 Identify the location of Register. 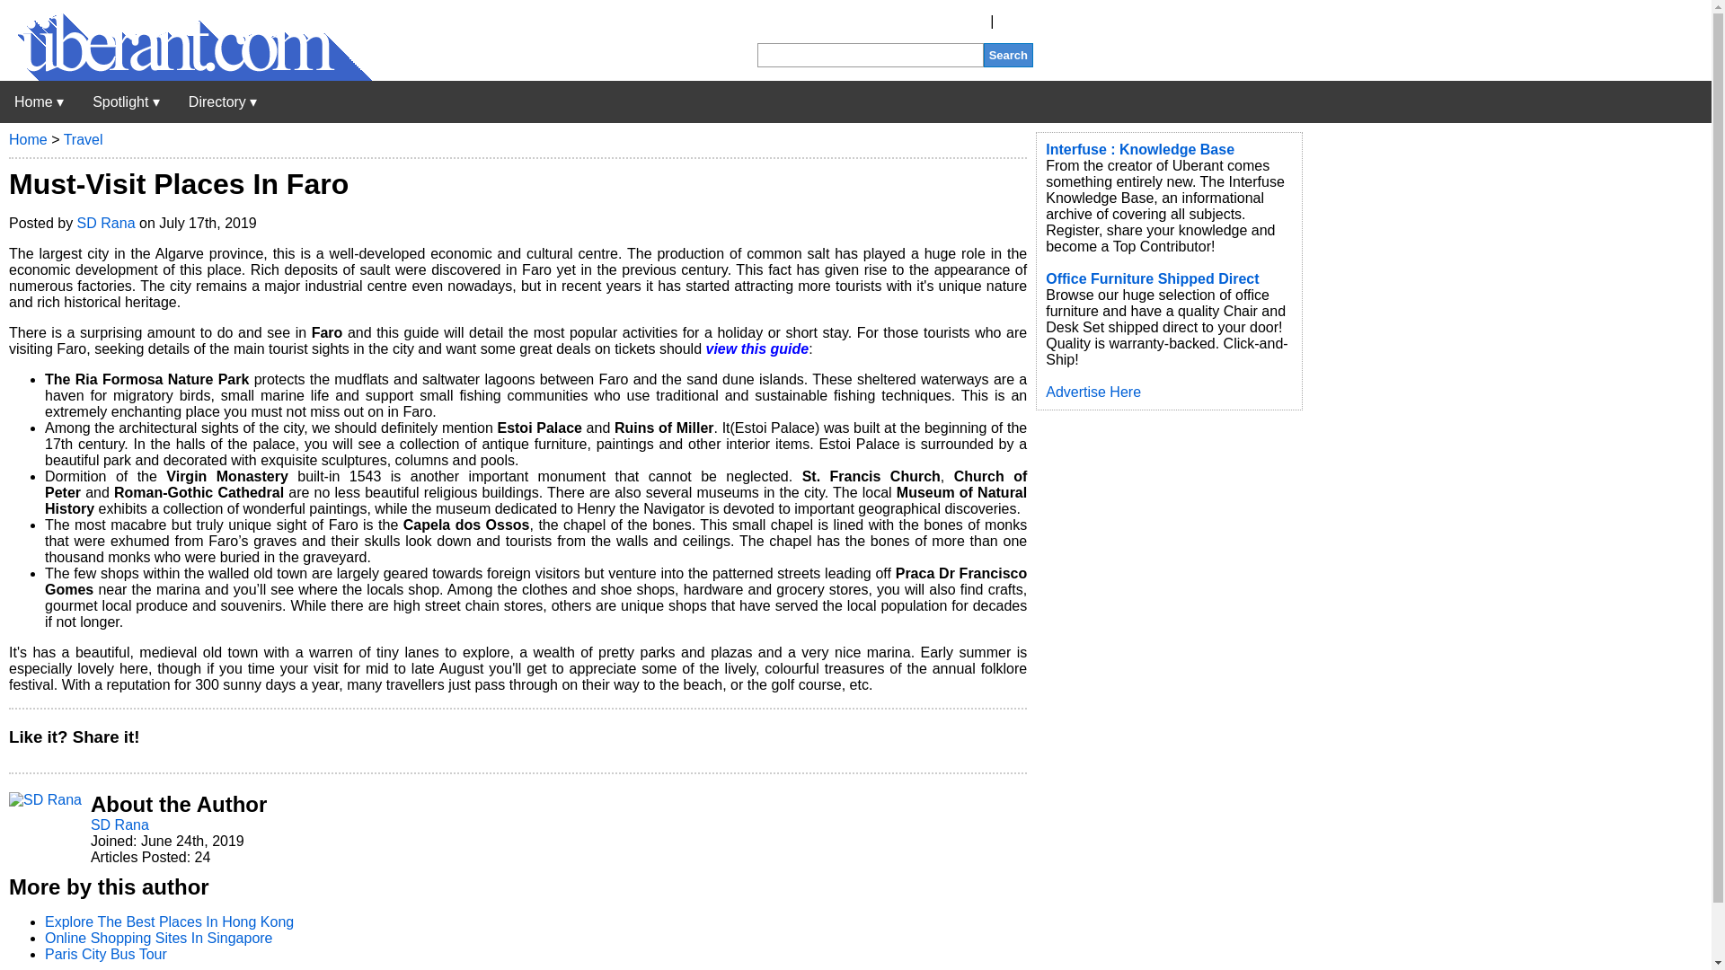
(960, 22).